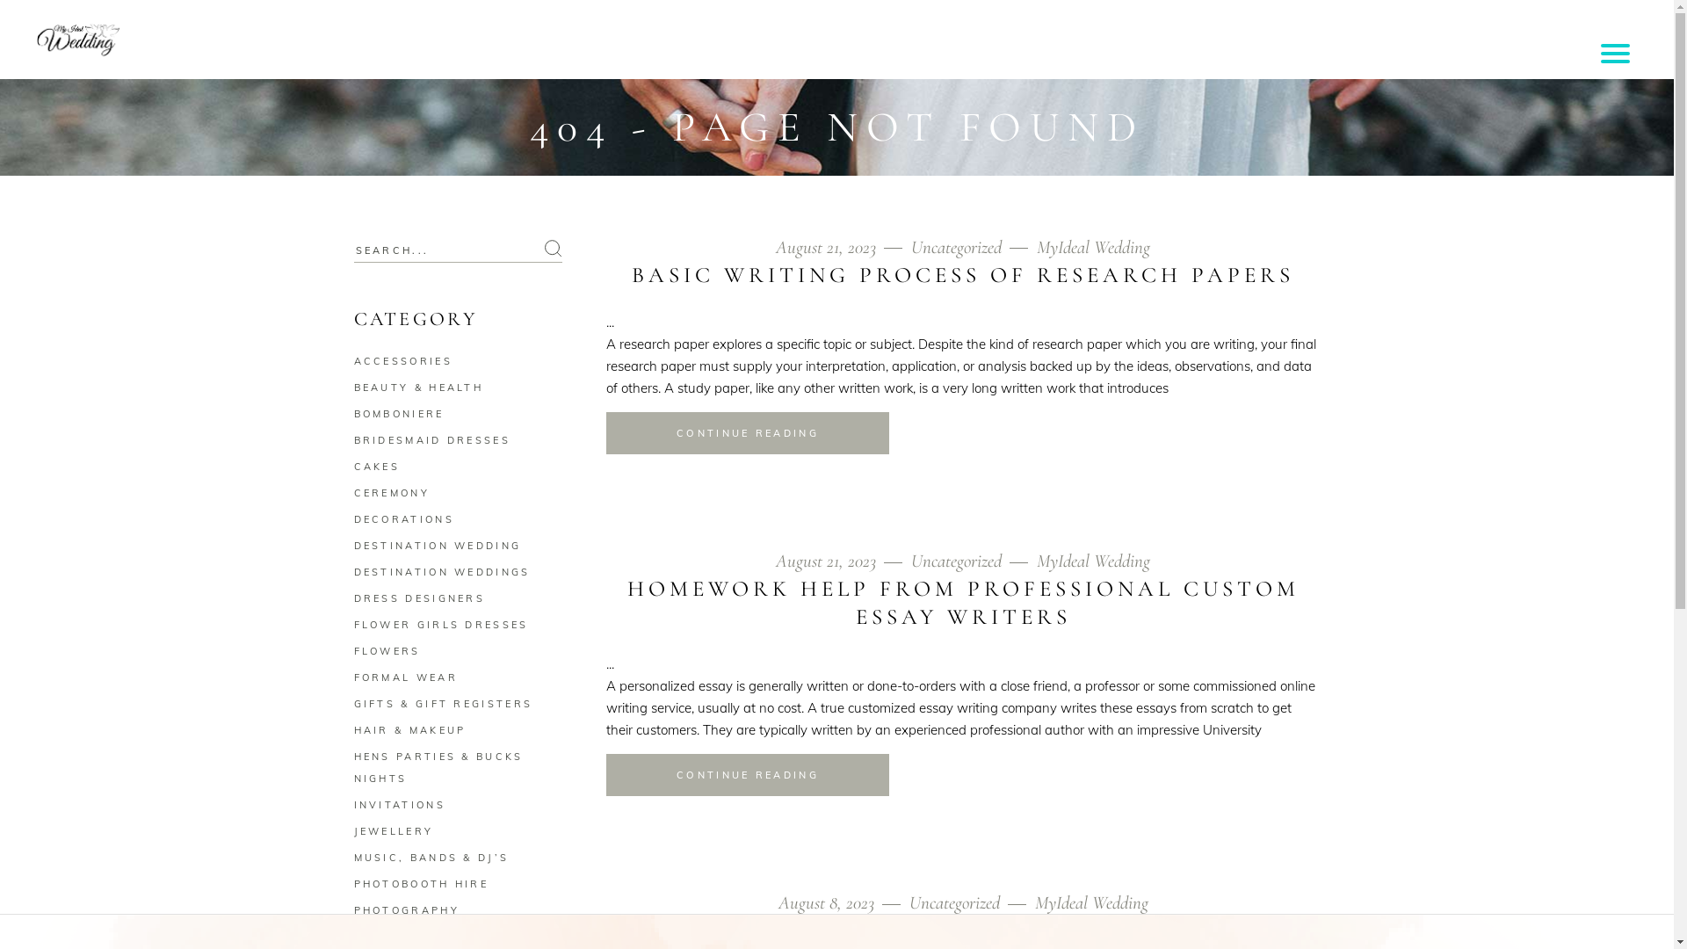 The height and width of the screenshot is (949, 1687). Describe the element at coordinates (963, 275) in the screenshot. I see `BASIC WRITING PROCESS OF RESEARCH PAPERS` at that location.